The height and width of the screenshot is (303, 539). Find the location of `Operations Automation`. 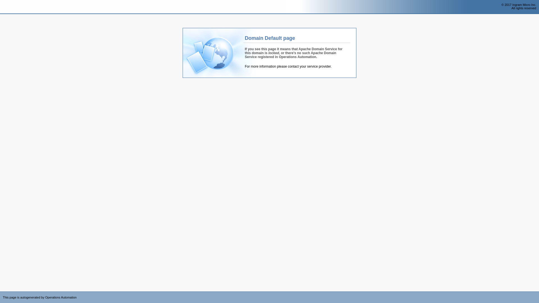

Operations Automation is located at coordinates (15, 7).